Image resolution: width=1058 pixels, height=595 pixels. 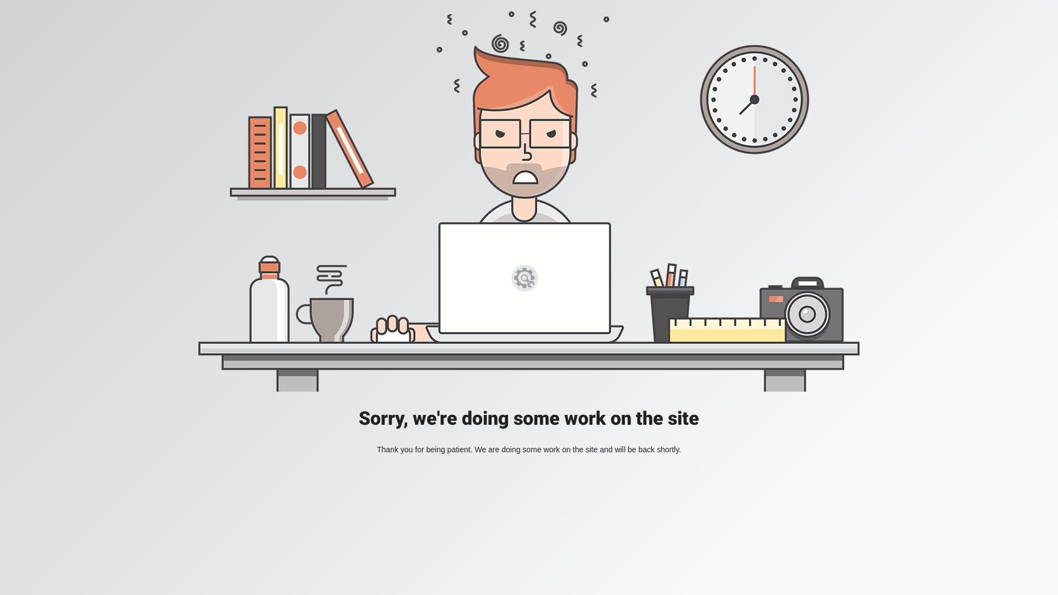 What do you see at coordinates (529, 202) in the screenshot?
I see `Mad Designer at work` at bounding box center [529, 202].